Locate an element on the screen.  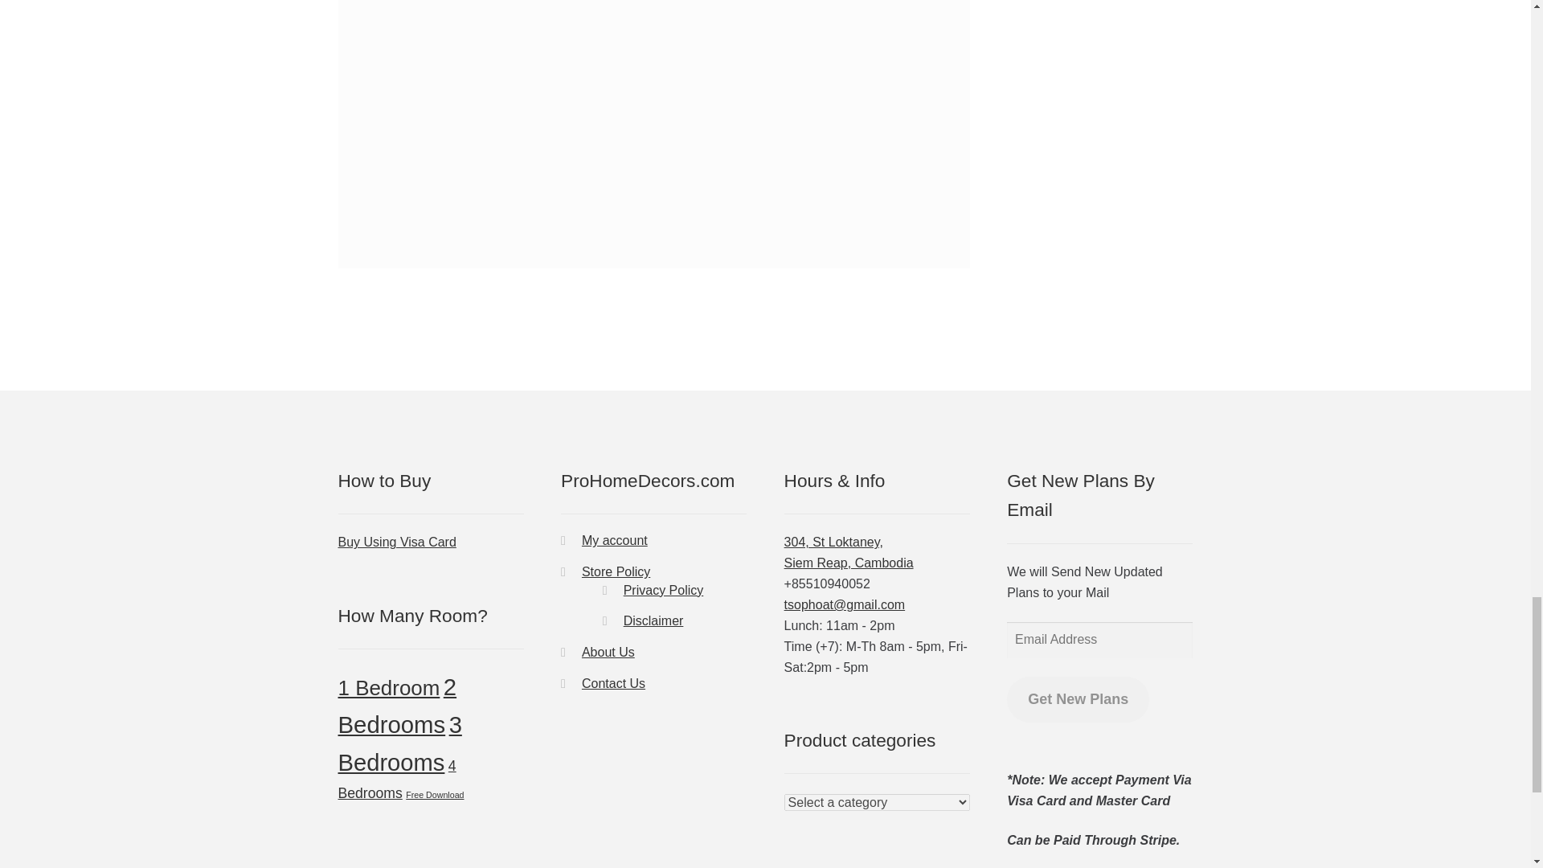
Comment Form is located at coordinates (654, 114).